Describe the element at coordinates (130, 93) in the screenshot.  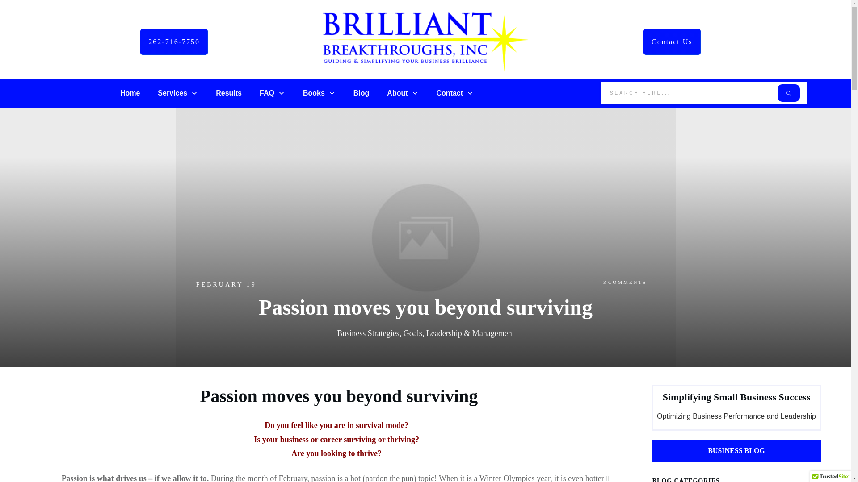
I see `Home` at that location.